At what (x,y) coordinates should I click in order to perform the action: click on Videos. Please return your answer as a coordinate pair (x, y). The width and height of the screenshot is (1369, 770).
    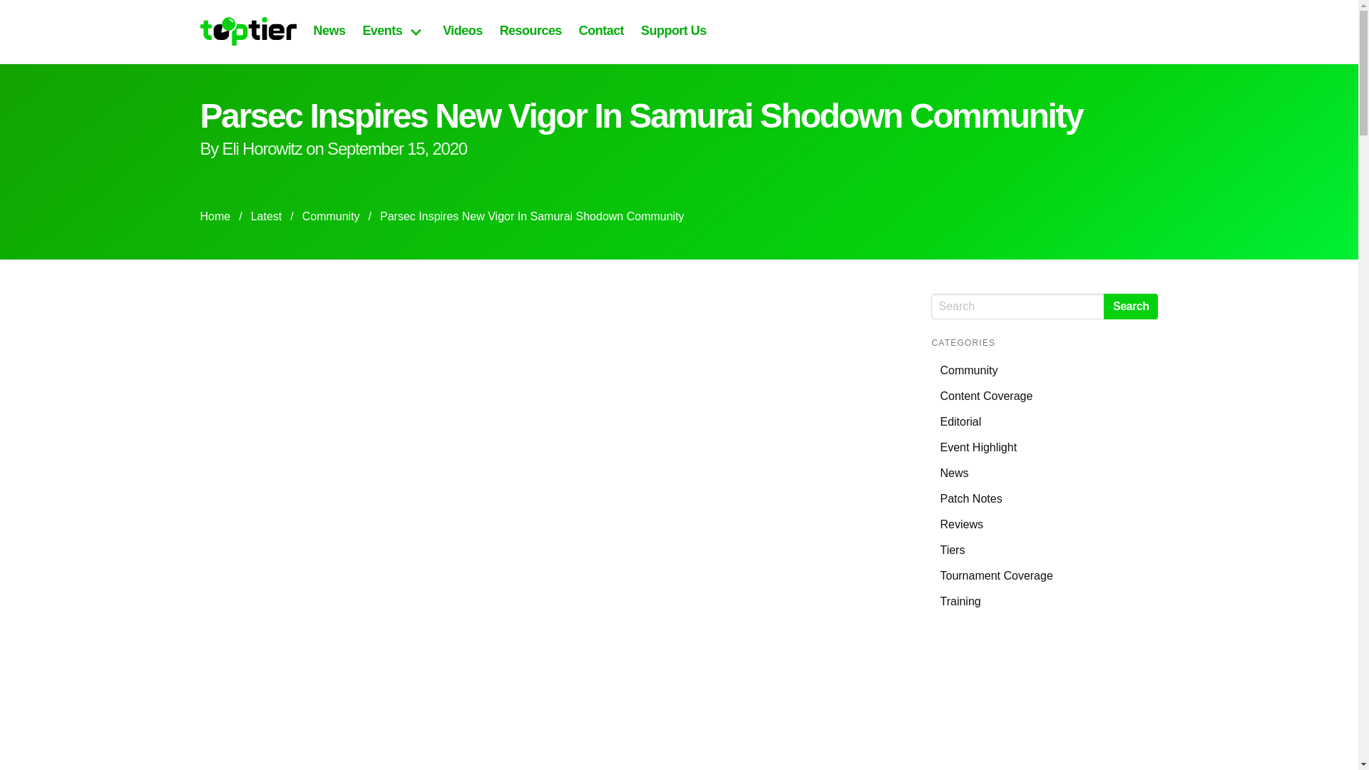
    Looking at the image, I should click on (462, 31).